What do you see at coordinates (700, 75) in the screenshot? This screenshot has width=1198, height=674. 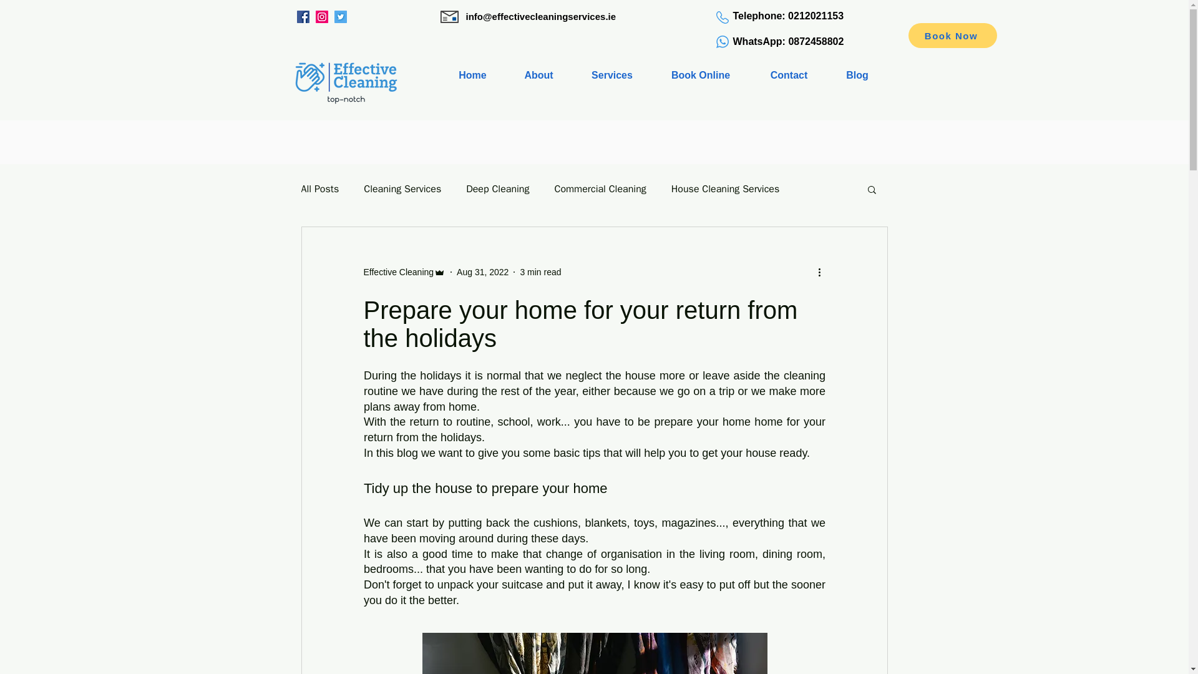 I see `Book Online` at bounding box center [700, 75].